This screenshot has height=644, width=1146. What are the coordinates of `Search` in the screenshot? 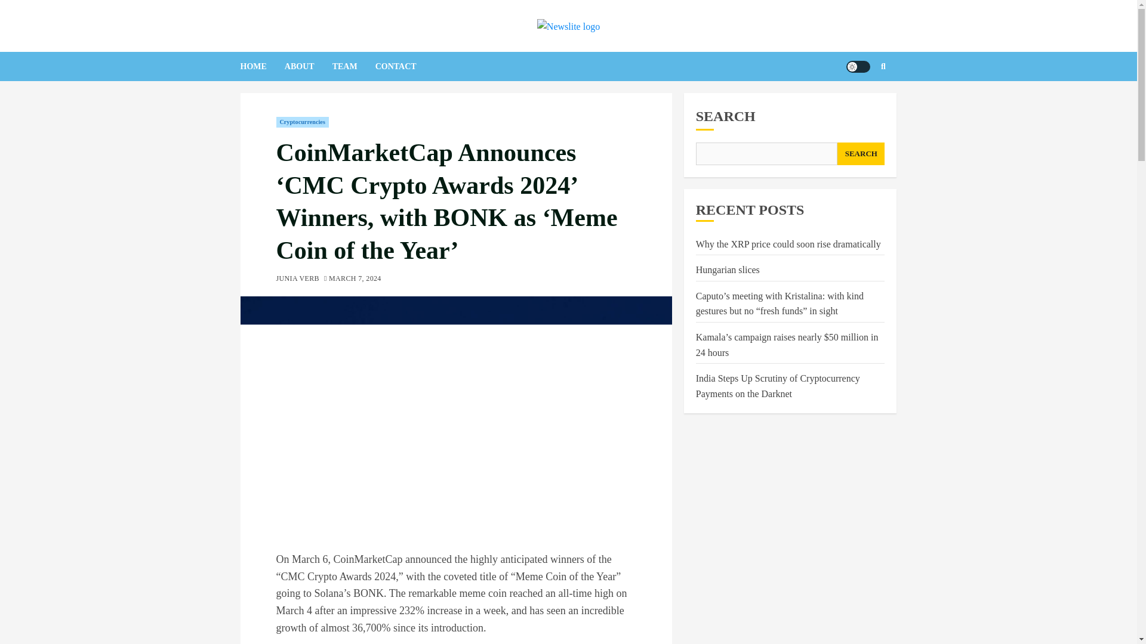 It's located at (860, 103).